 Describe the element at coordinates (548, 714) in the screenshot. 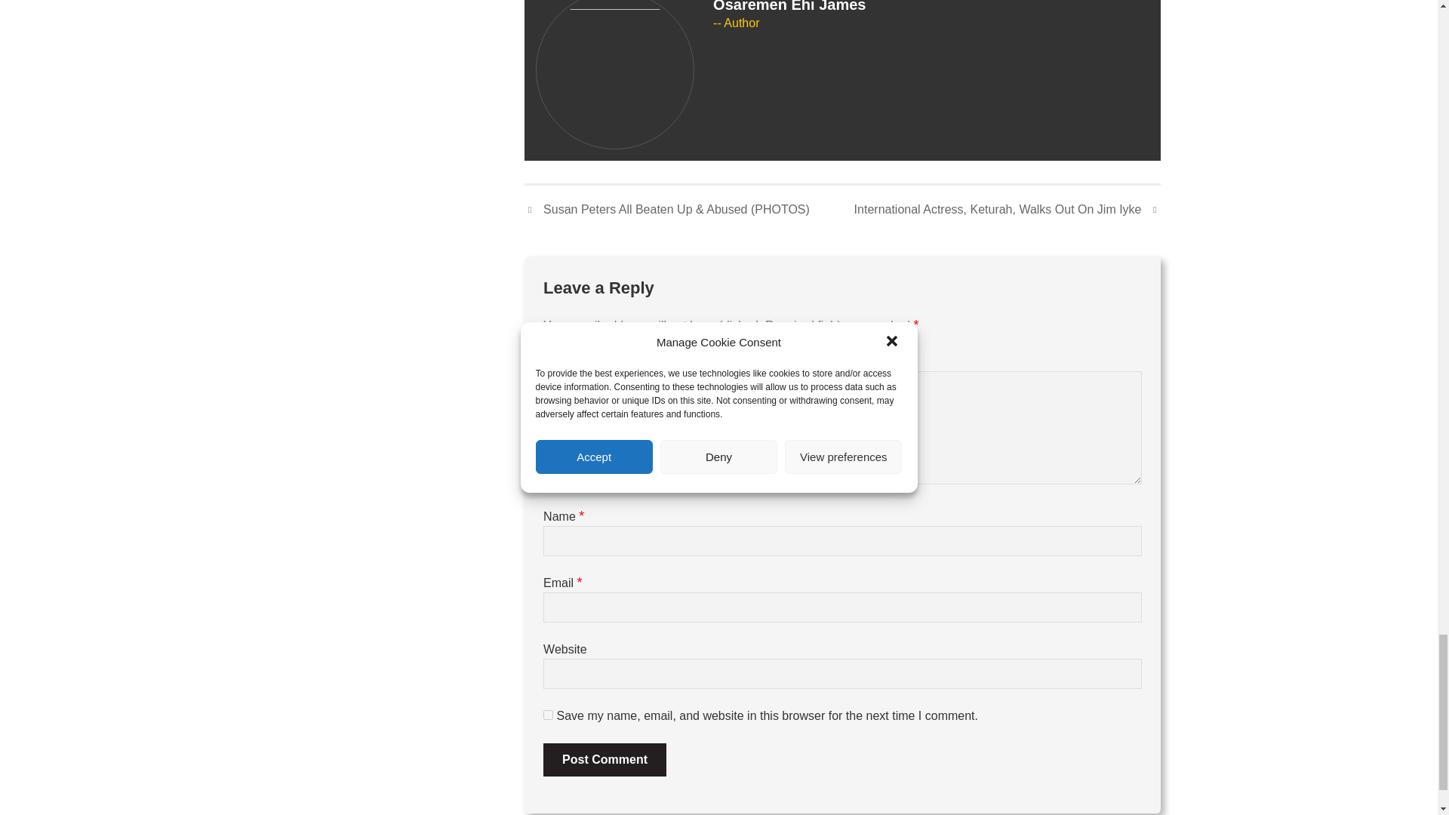

I see `yes` at that location.